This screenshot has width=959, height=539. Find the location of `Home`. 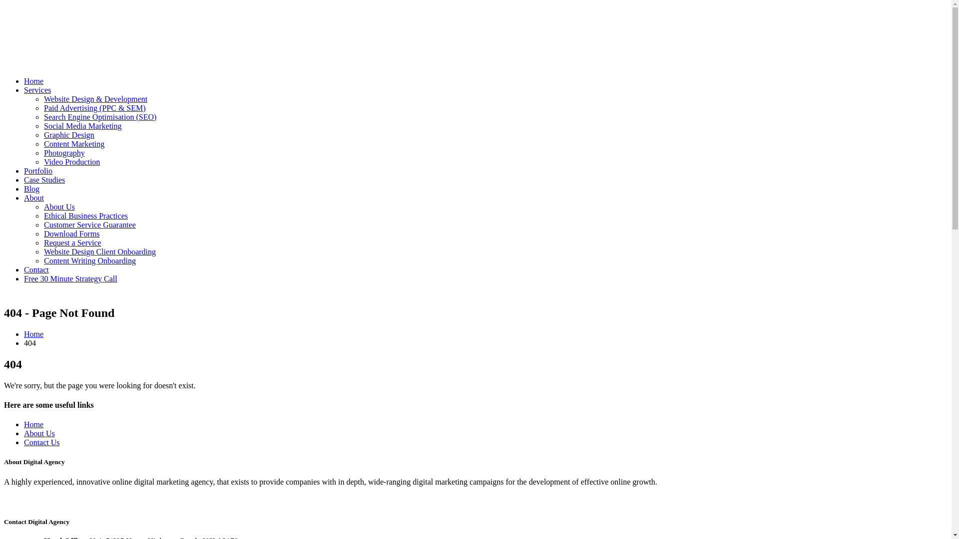

Home is located at coordinates (34, 81).